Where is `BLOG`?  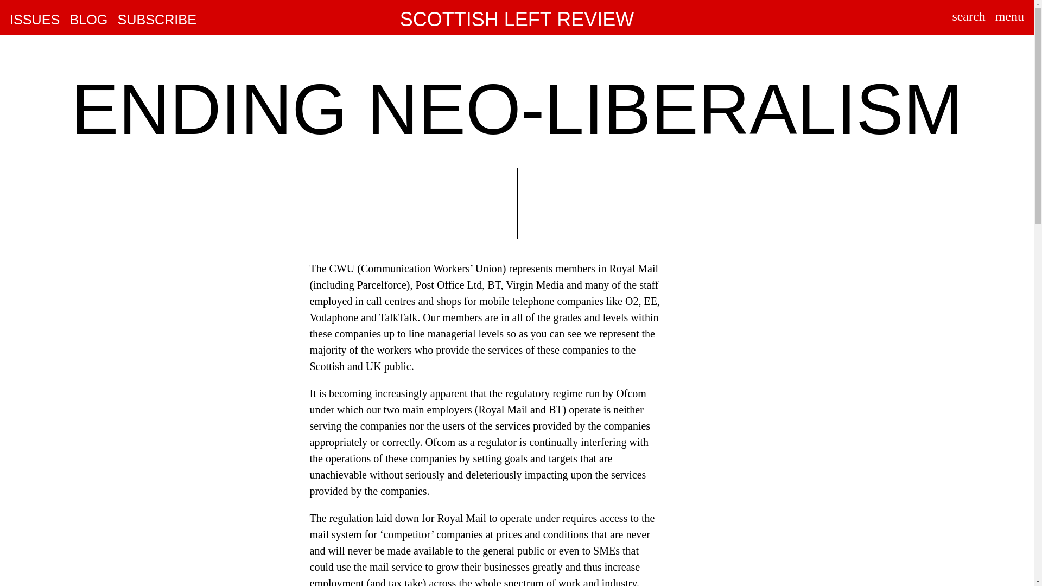
BLOG is located at coordinates (88, 20).